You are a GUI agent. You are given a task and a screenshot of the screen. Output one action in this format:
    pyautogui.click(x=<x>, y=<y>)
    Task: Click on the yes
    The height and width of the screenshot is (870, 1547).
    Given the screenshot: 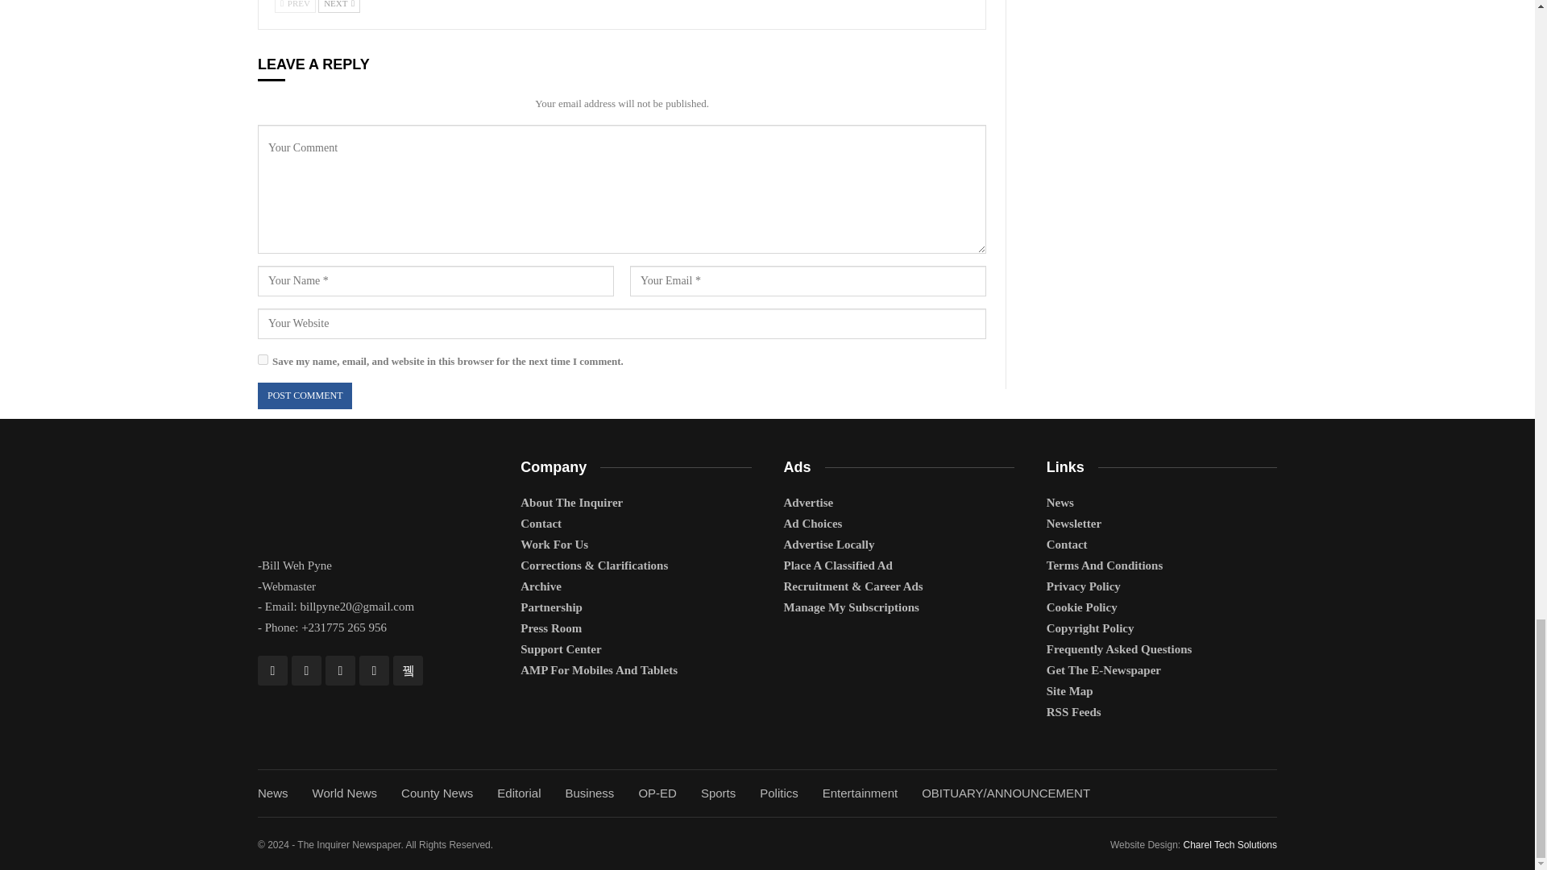 What is the action you would take?
    pyautogui.click(x=263, y=359)
    